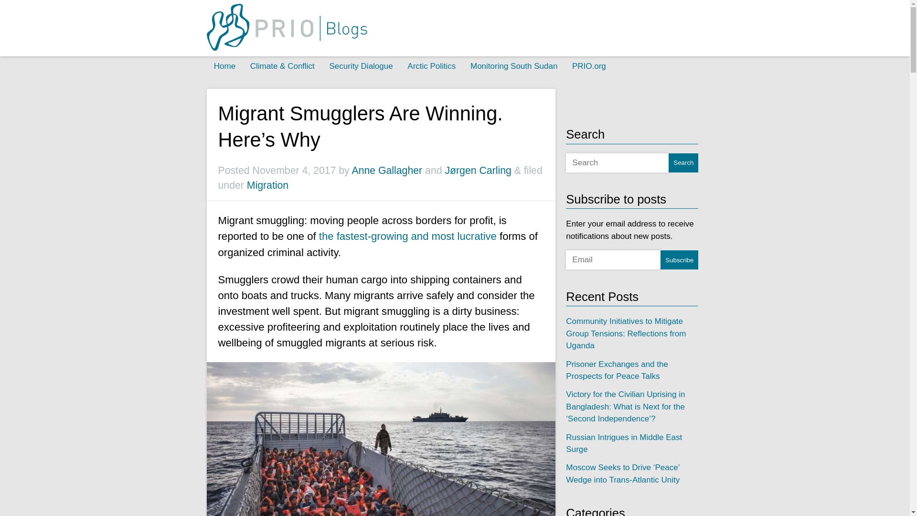 This screenshot has width=917, height=516. Describe the element at coordinates (361, 66) in the screenshot. I see `Security Dialogue` at that location.